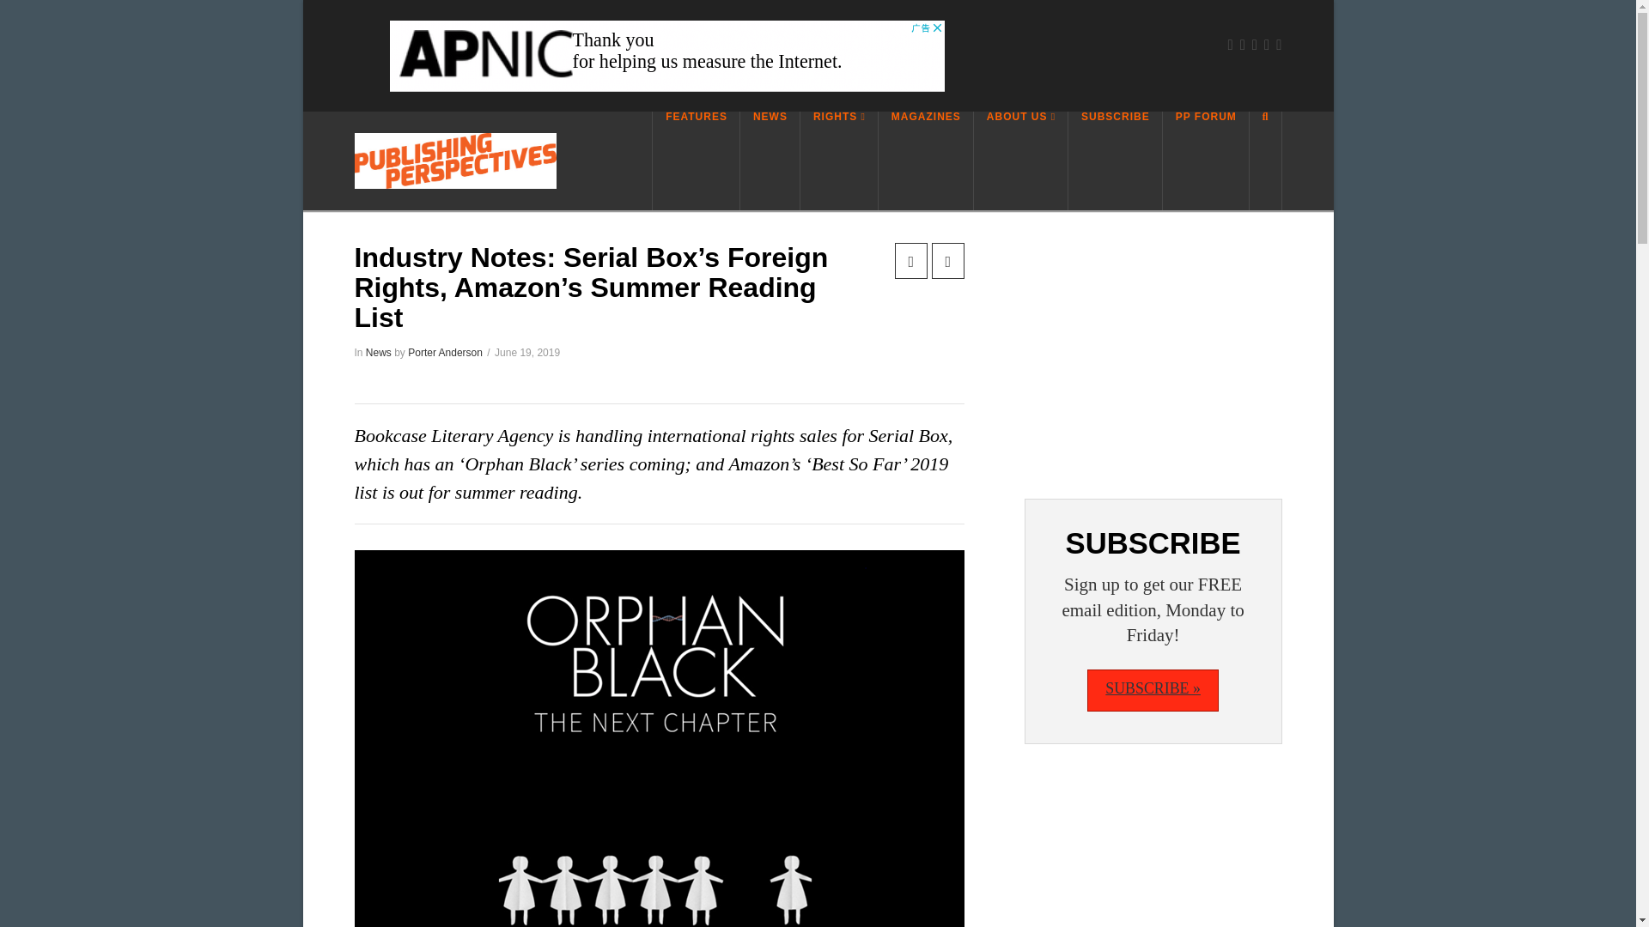 The height and width of the screenshot is (927, 1649). Describe the element at coordinates (445, 352) in the screenshot. I see `Porter Anderson` at that location.